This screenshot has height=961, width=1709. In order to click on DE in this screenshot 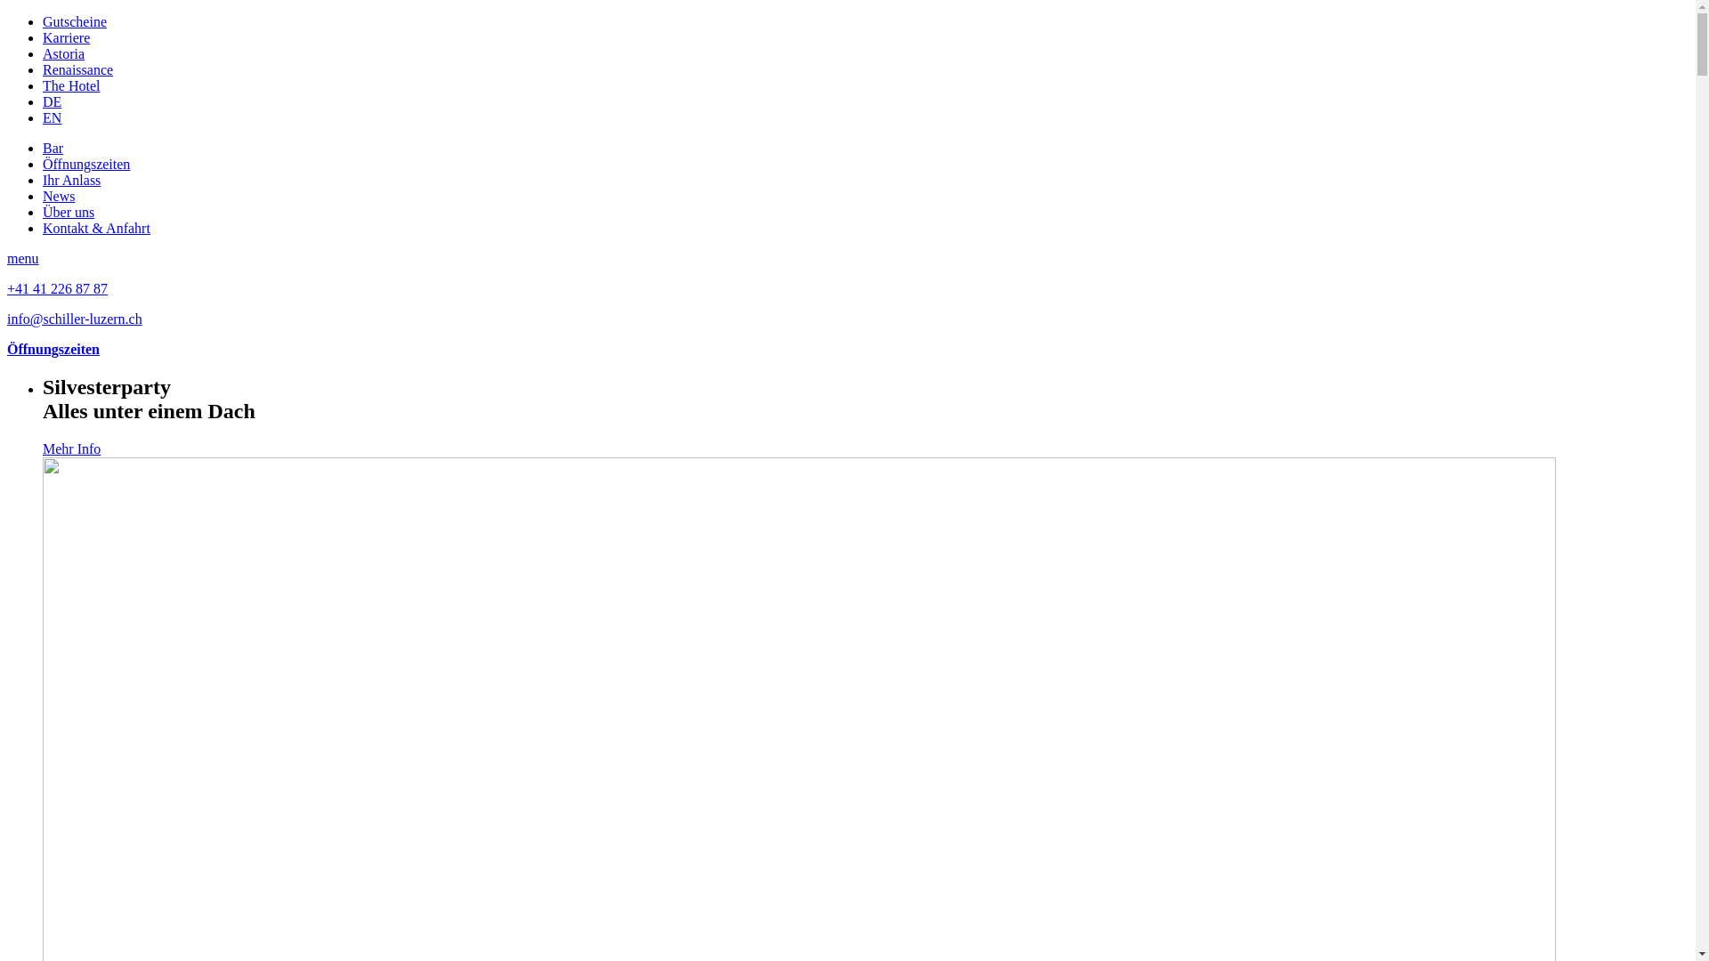, I will do `click(52, 101)`.